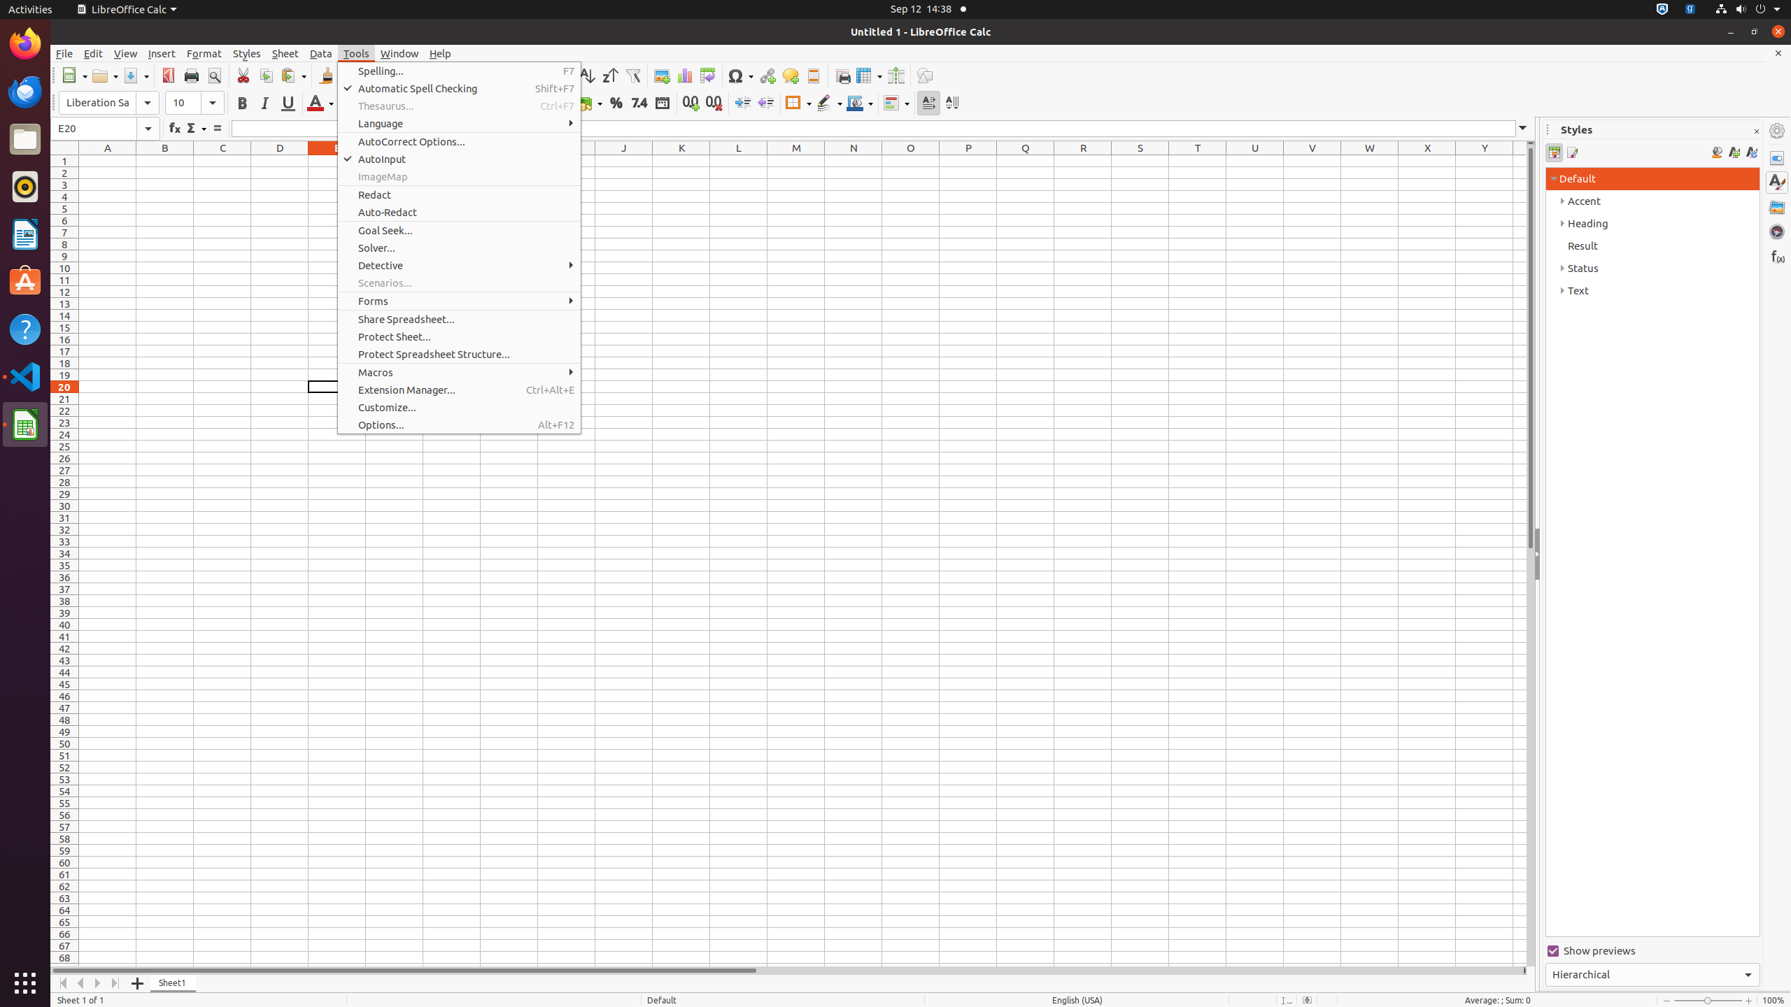 This screenshot has height=1007, width=1791. I want to click on Page Styles, so click(1571, 152).